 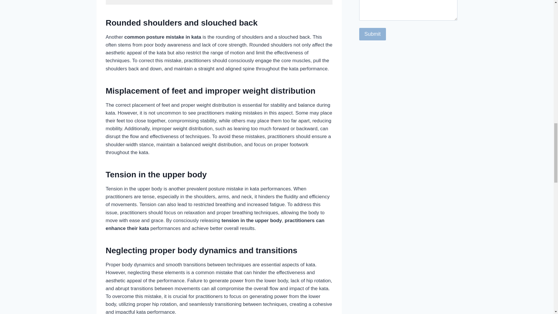 What do you see at coordinates (373, 34) in the screenshot?
I see `Submit` at bounding box center [373, 34].